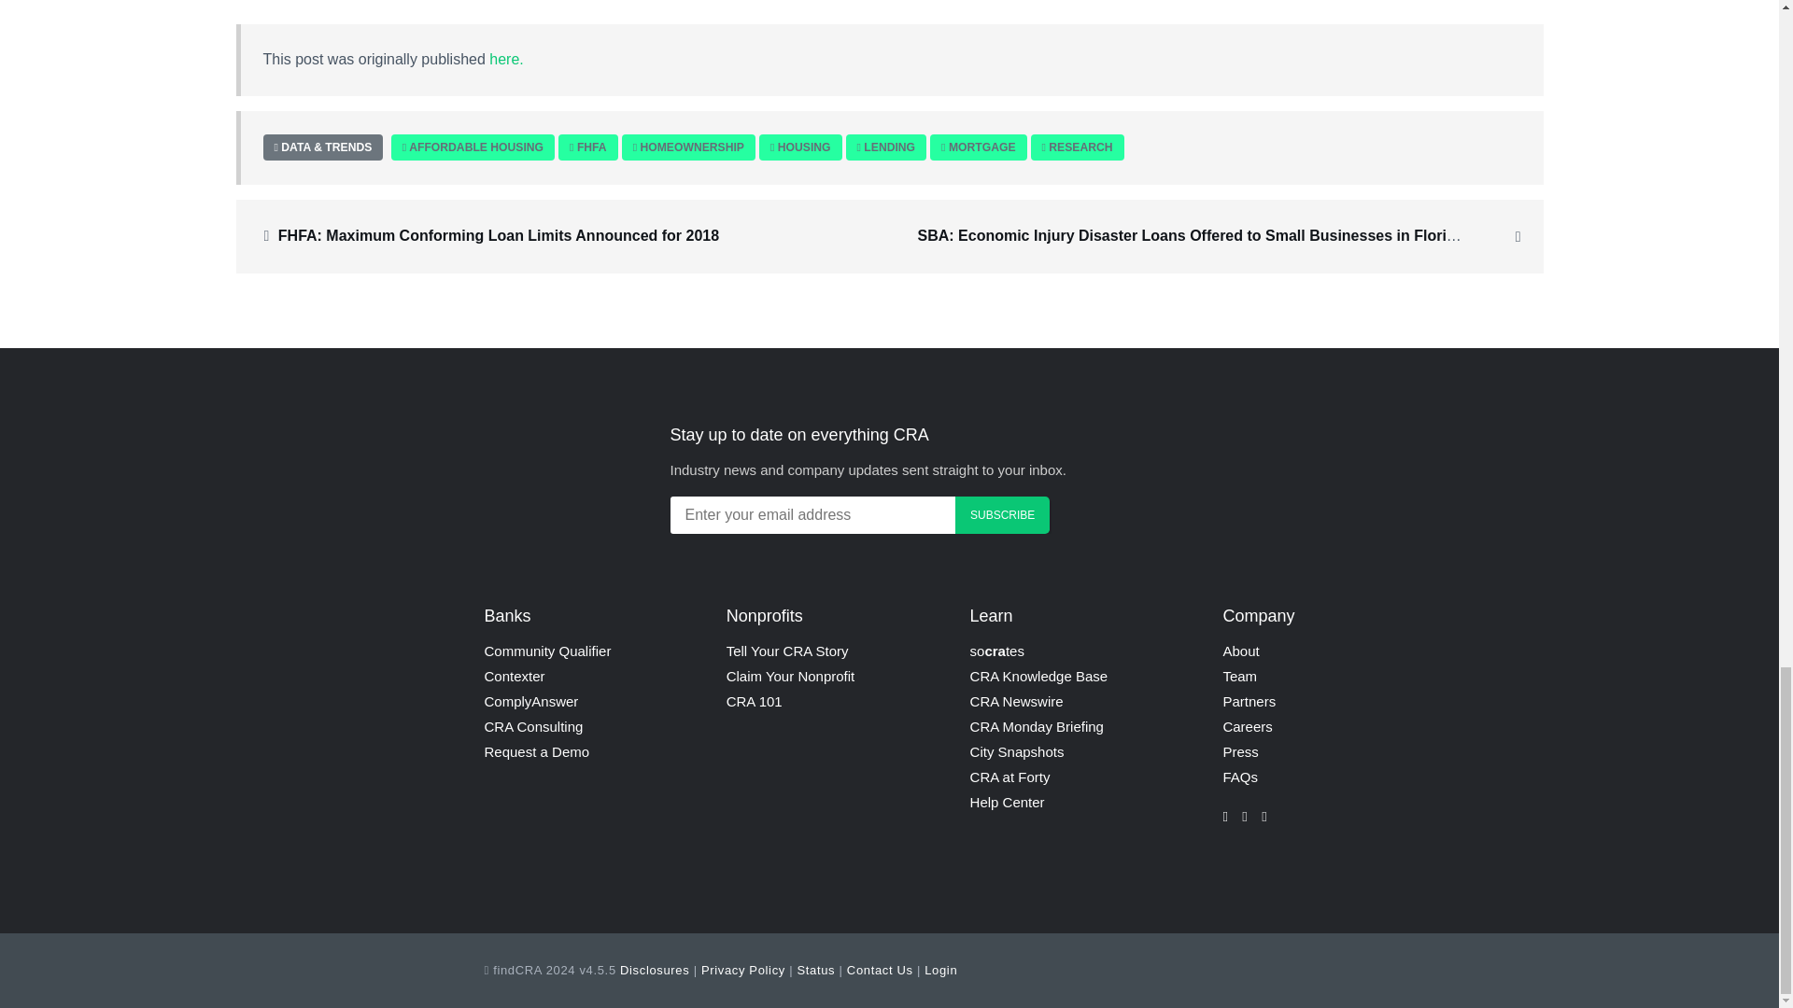 The image size is (1793, 1008). What do you see at coordinates (982, 147) in the screenshot?
I see `MORTGAGE` at bounding box center [982, 147].